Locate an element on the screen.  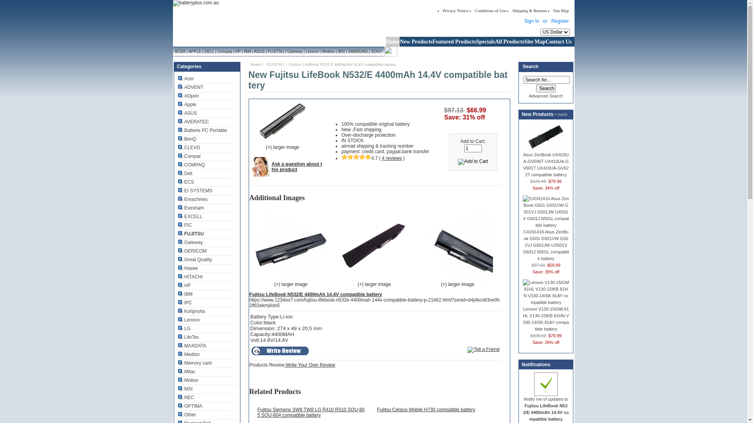
(+) larger image is located at coordinates (289, 150).